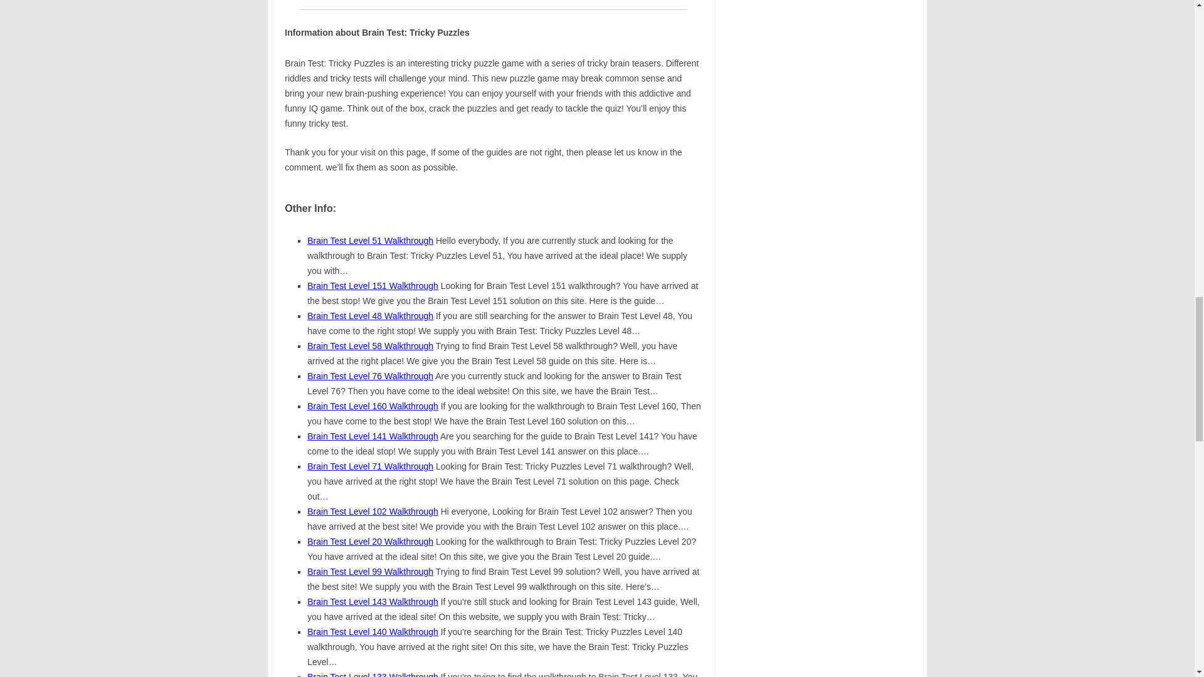 This screenshot has height=677, width=1204. What do you see at coordinates (370, 466) in the screenshot?
I see `Brain Test Level 71 Walkthrough` at bounding box center [370, 466].